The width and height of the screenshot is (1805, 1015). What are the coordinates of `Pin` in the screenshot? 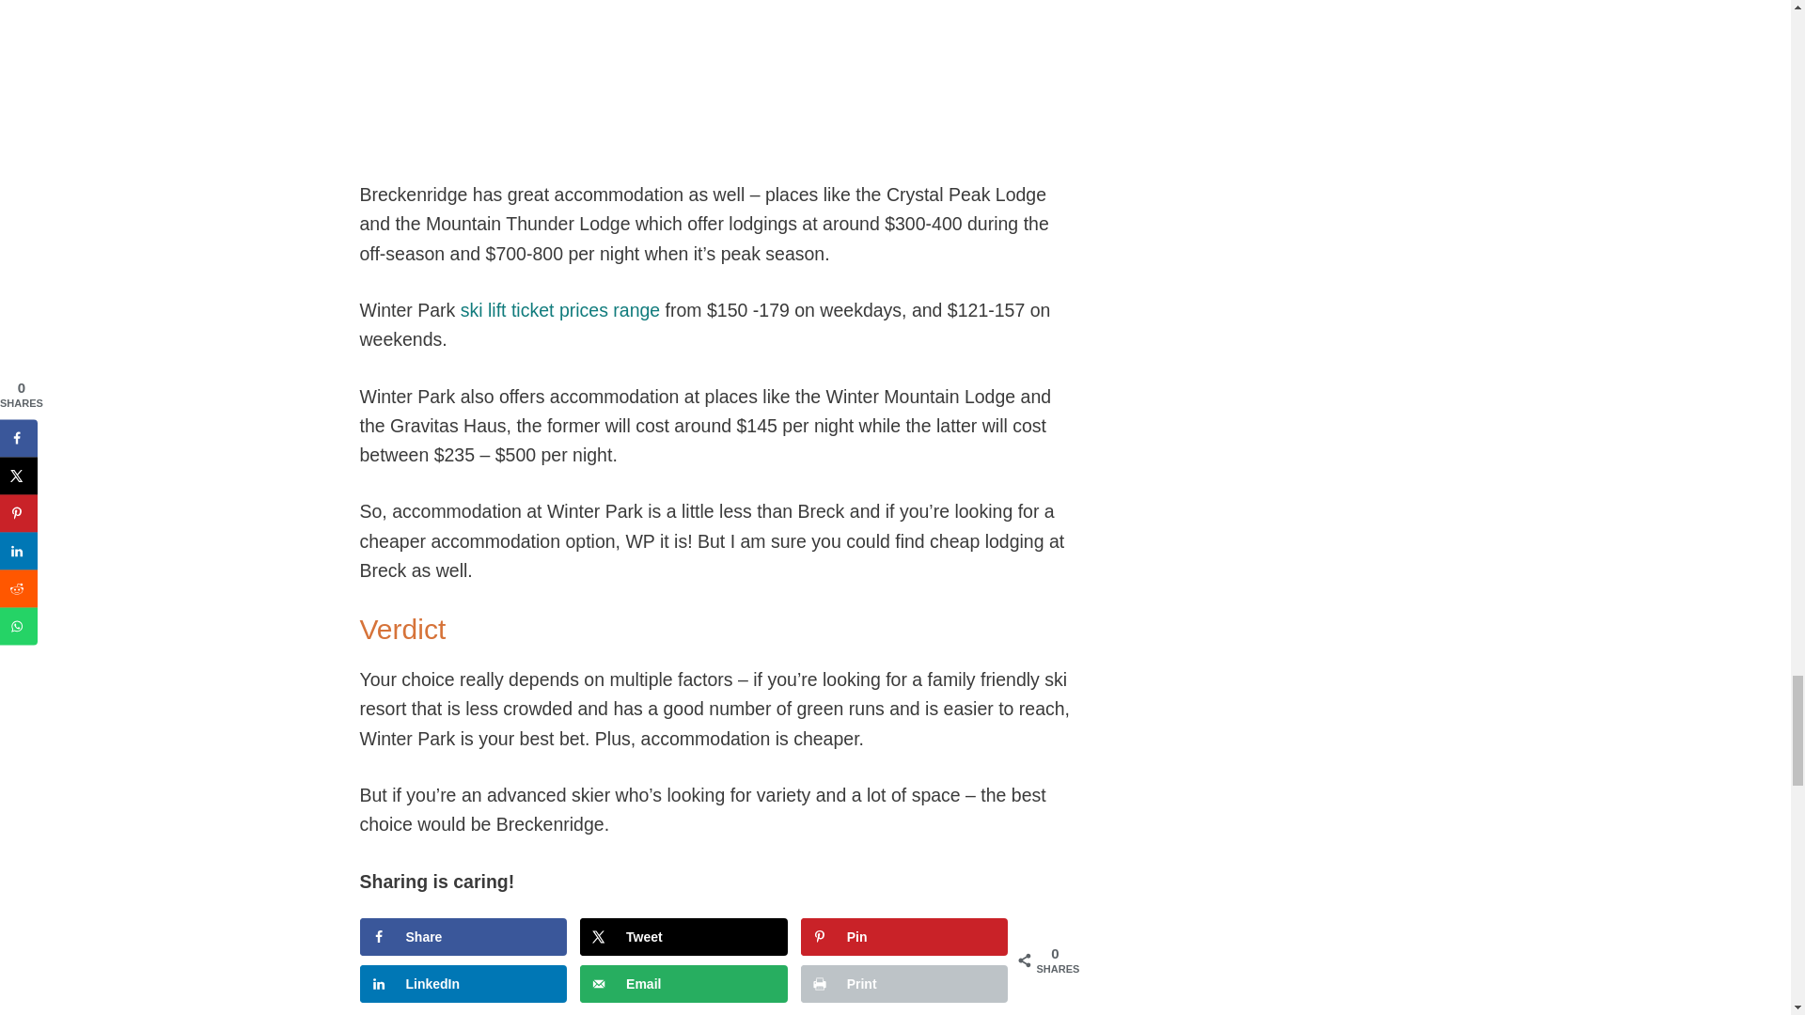 It's located at (904, 937).